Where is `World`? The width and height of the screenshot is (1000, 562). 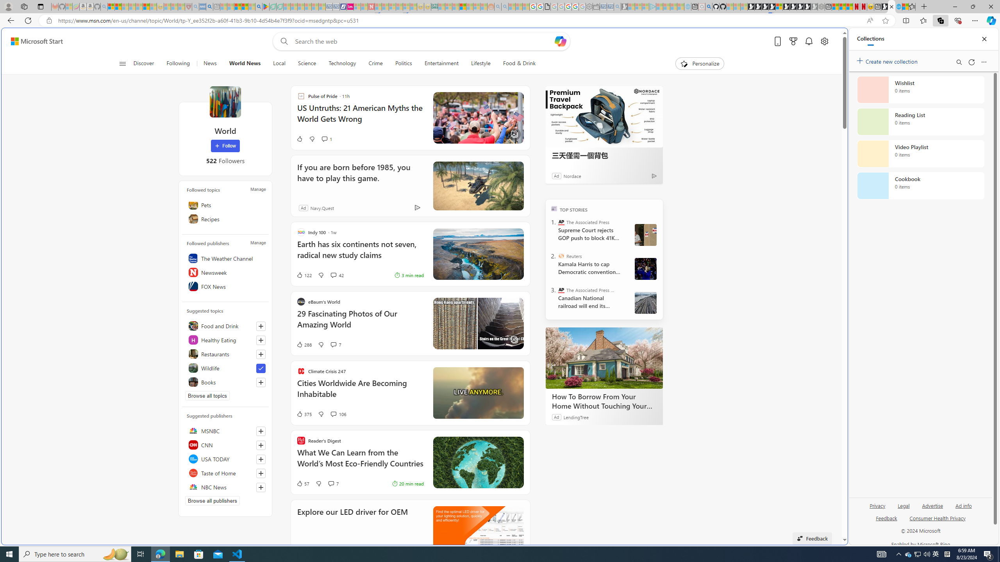
World is located at coordinates (225, 101).